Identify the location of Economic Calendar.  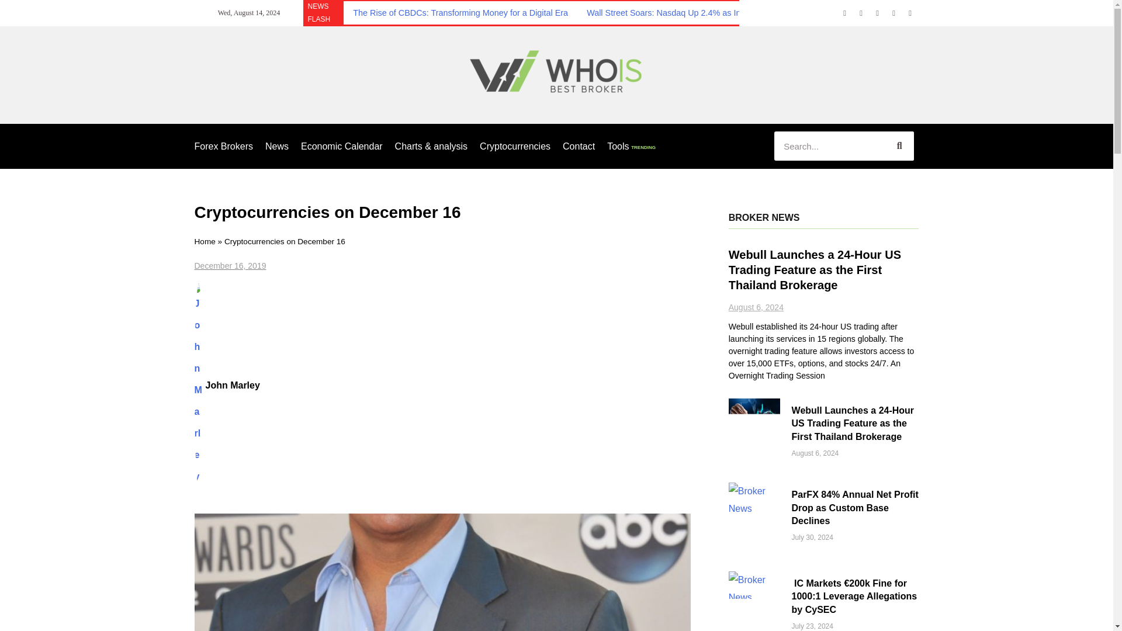
(341, 146).